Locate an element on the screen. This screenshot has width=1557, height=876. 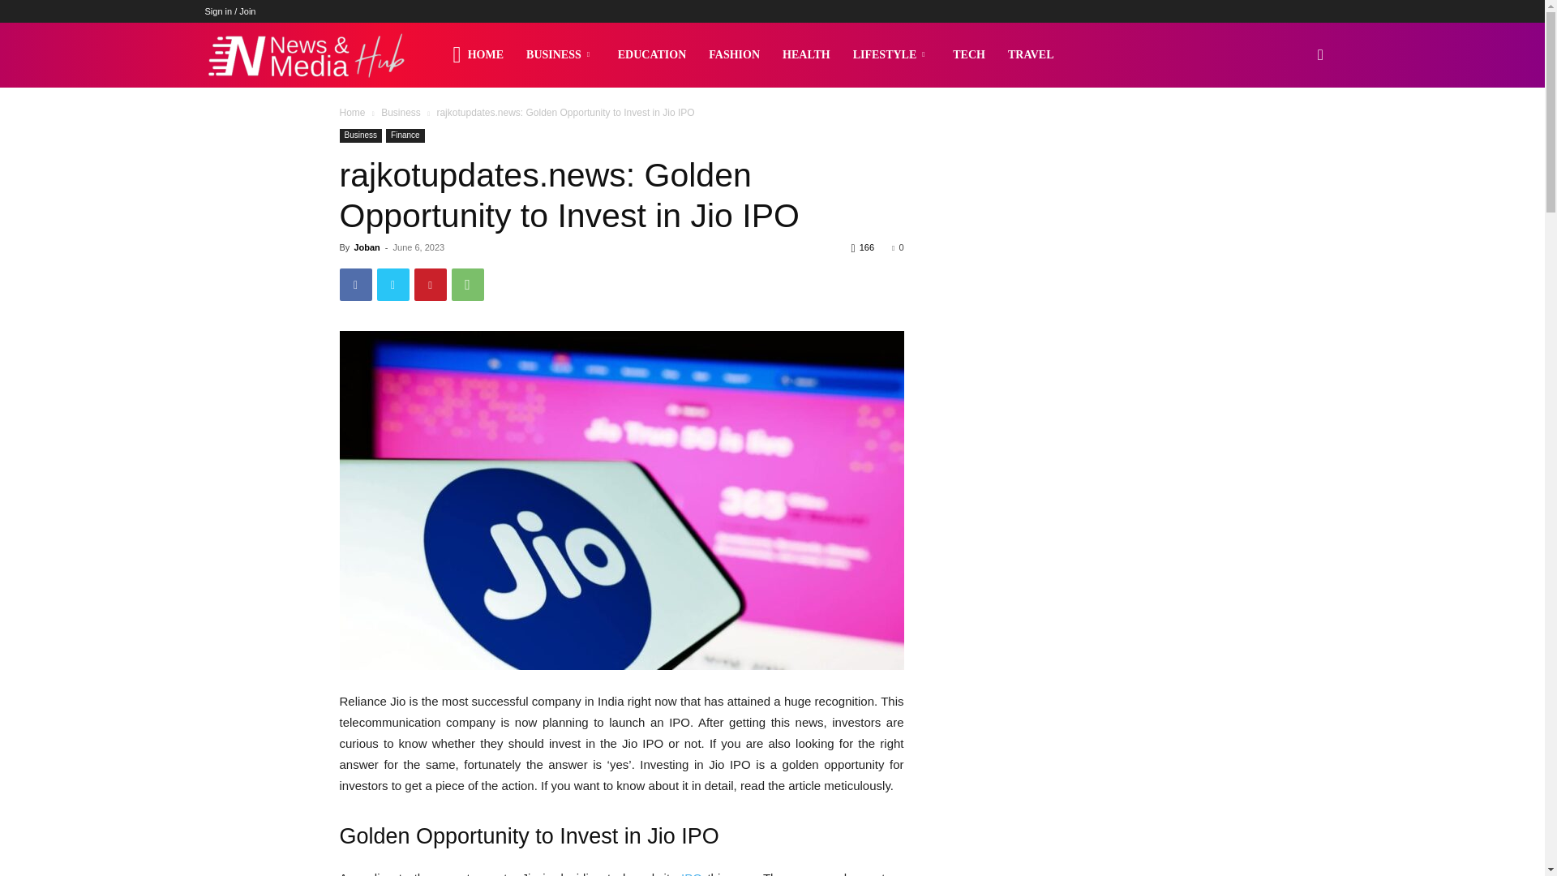
Twitter is located at coordinates (392, 284).